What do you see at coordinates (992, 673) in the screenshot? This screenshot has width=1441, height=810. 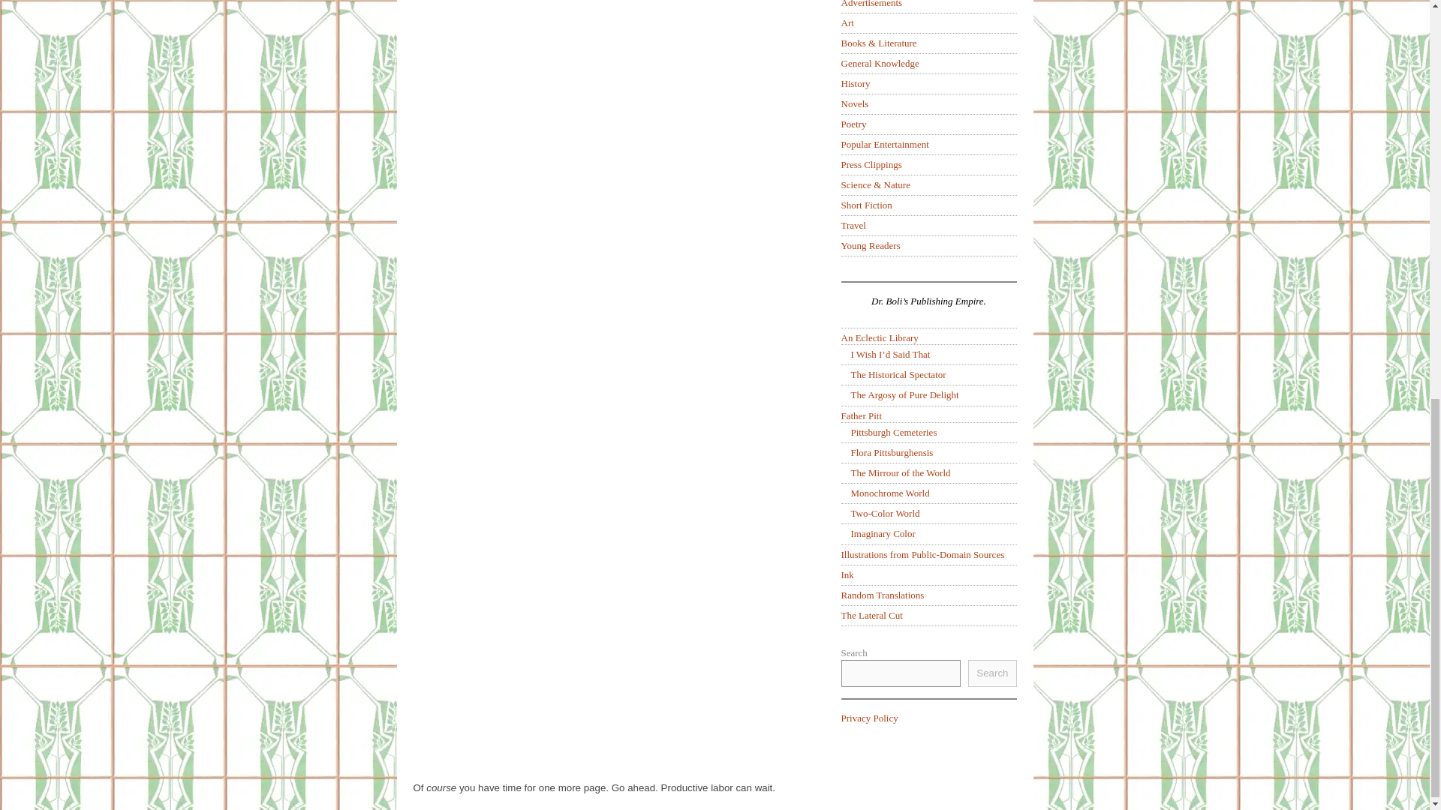 I see `Search` at bounding box center [992, 673].